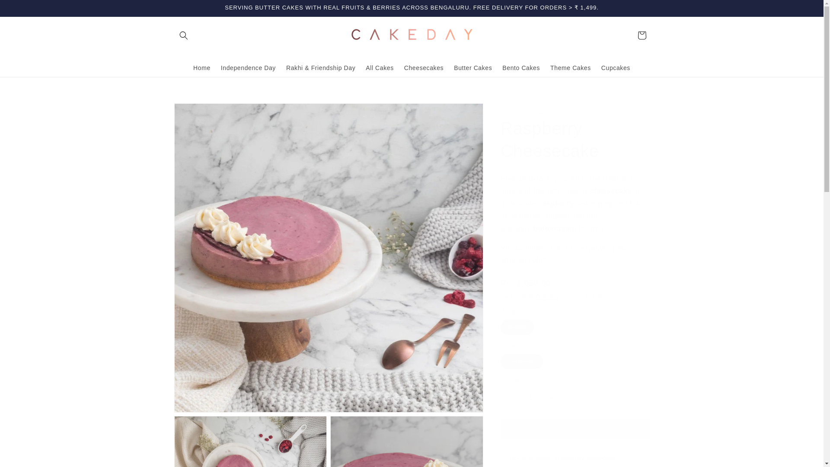 The height and width of the screenshot is (467, 830). What do you see at coordinates (424, 68) in the screenshot?
I see `Cheesecakes` at bounding box center [424, 68].